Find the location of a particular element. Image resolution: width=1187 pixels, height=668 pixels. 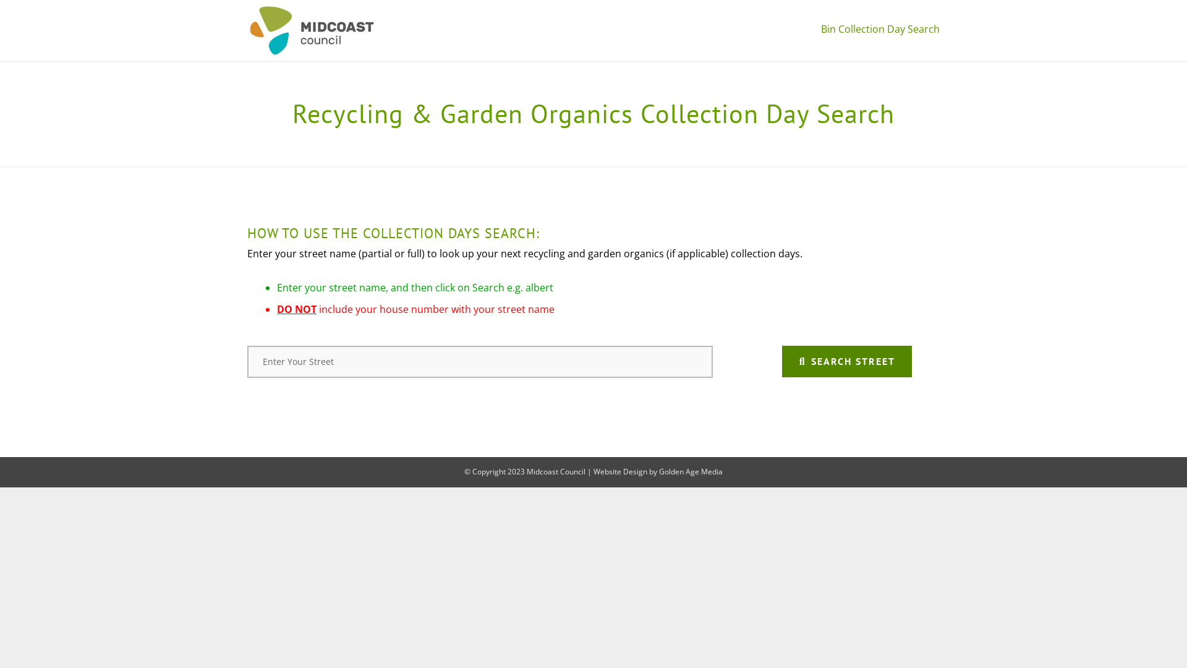

Website Design by Golden Age Media is located at coordinates (658, 471).